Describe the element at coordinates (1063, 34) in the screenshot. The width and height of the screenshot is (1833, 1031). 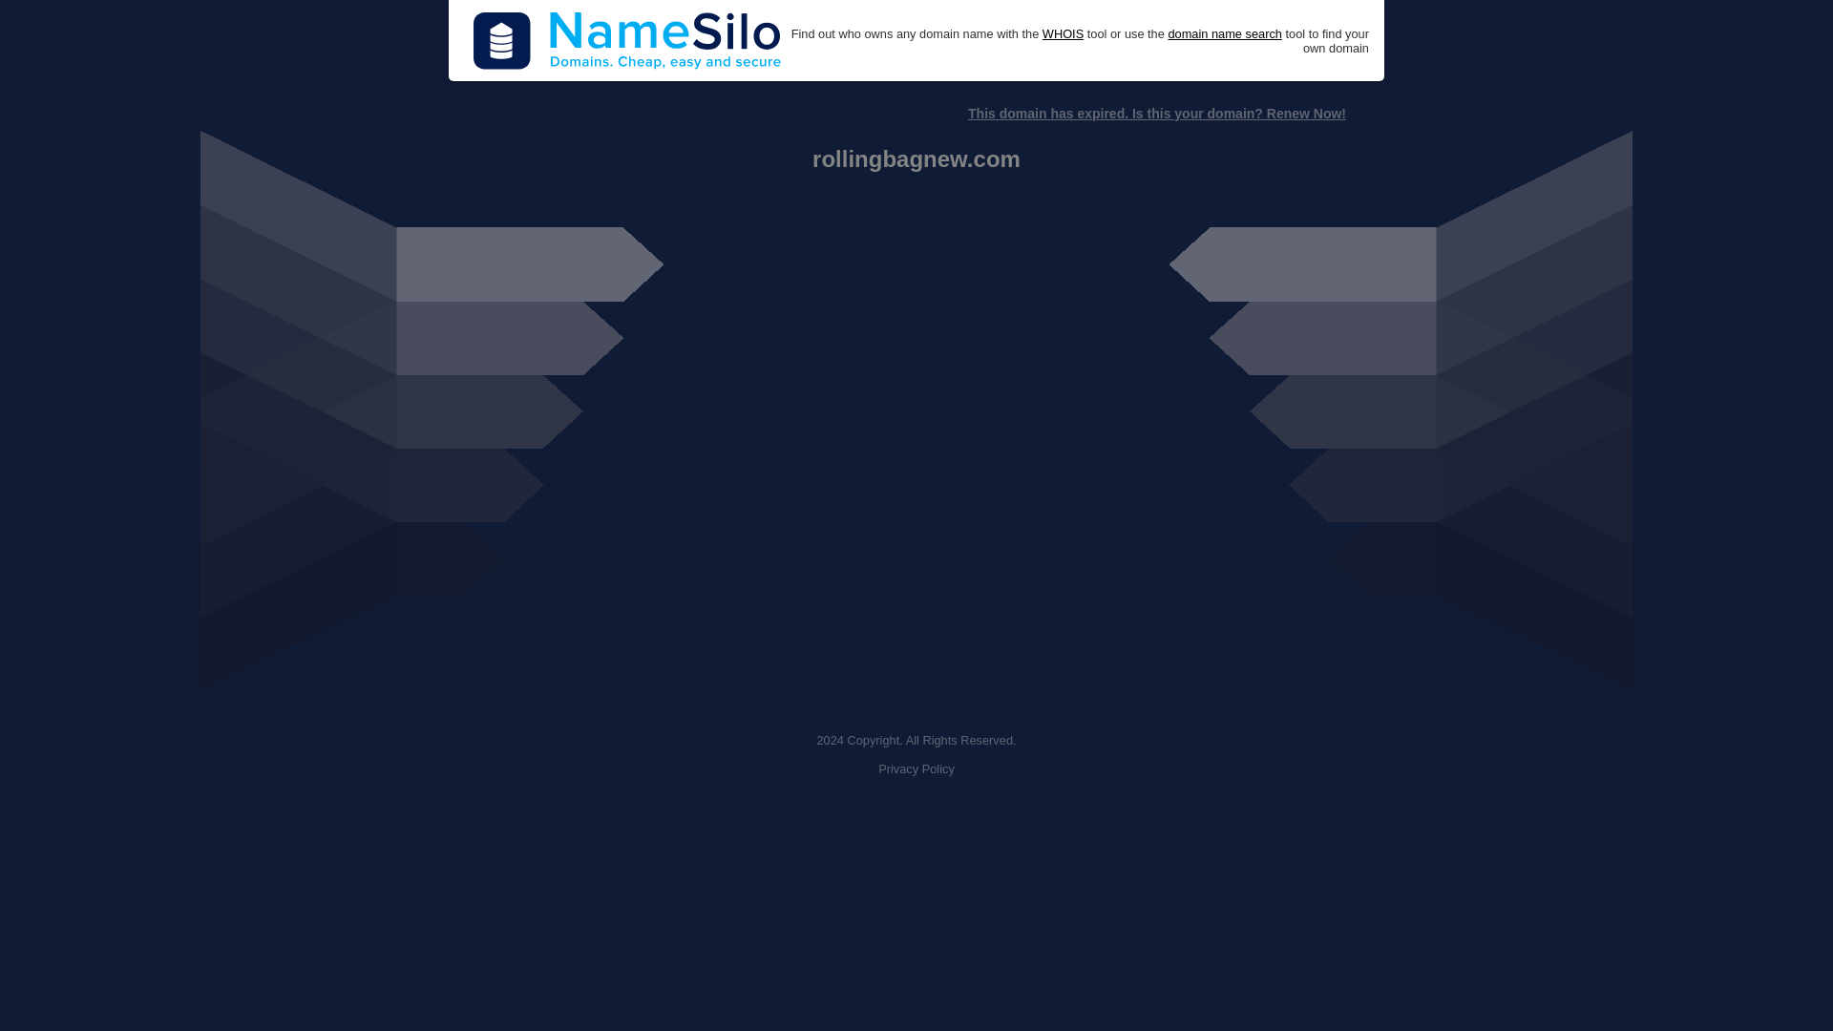
I see `WHOIS` at that location.